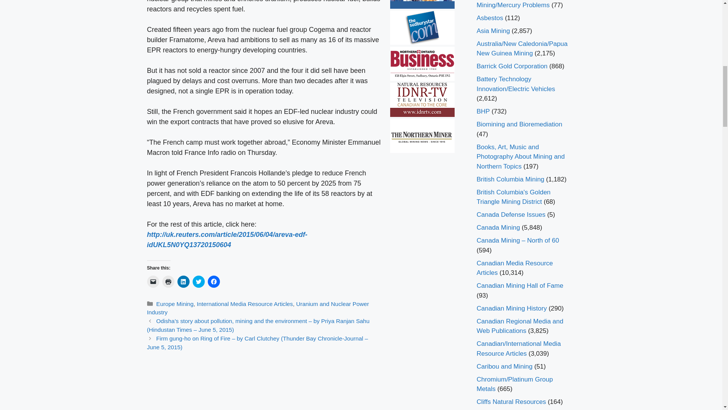 This screenshot has width=728, height=410. Describe the element at coordinates (168, 282) in the screenshot. I see `Click to print` at that location.